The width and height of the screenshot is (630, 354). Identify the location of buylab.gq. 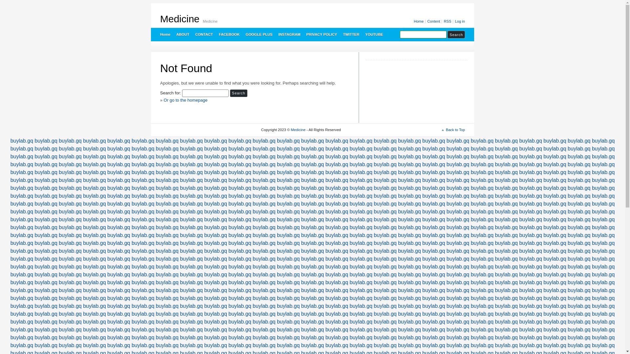
(458, 259).